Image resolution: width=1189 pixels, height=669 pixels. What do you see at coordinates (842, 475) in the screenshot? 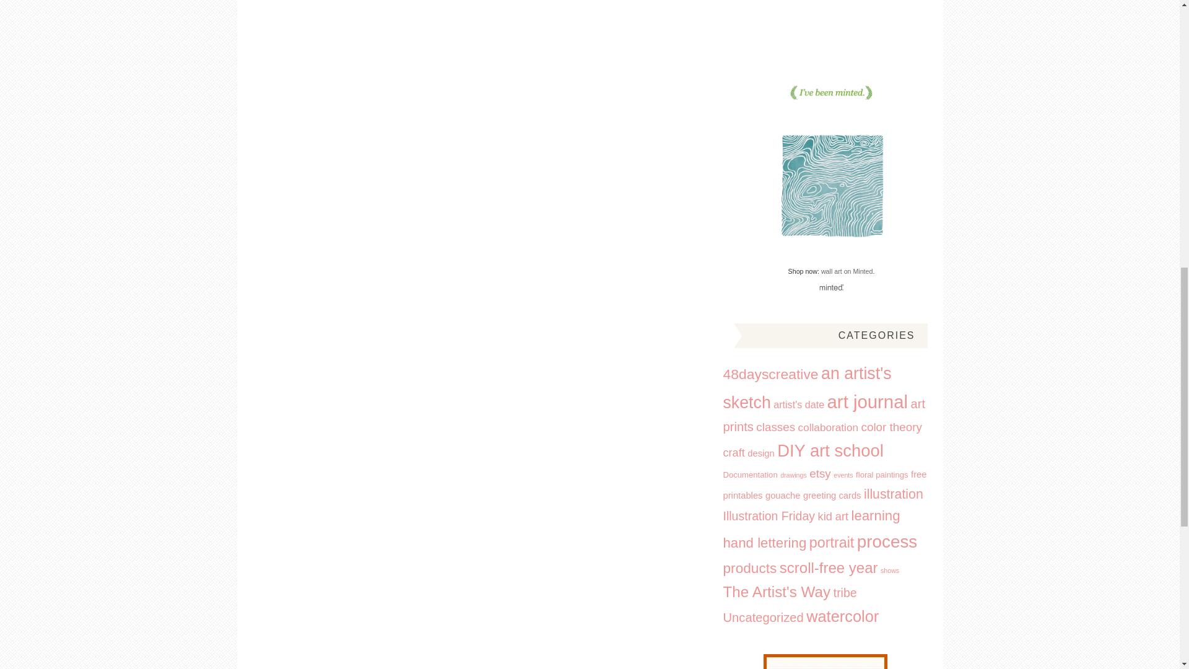
I see `events` at bounding box center [842, 475].